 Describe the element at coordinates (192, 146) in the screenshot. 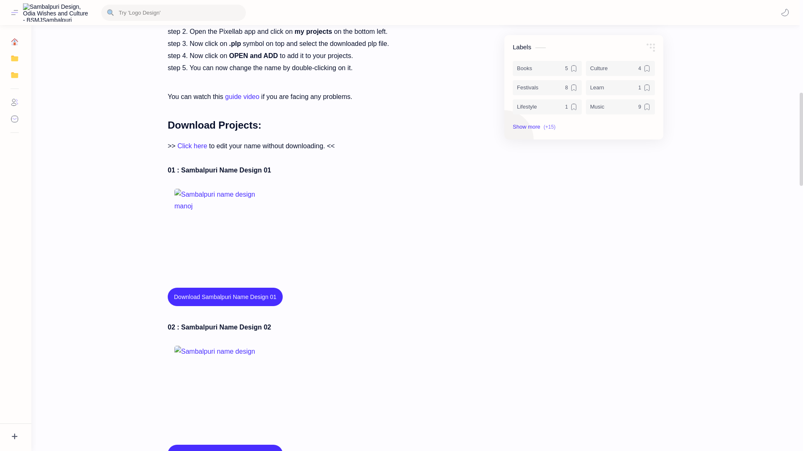

I see `Click here` at that location.